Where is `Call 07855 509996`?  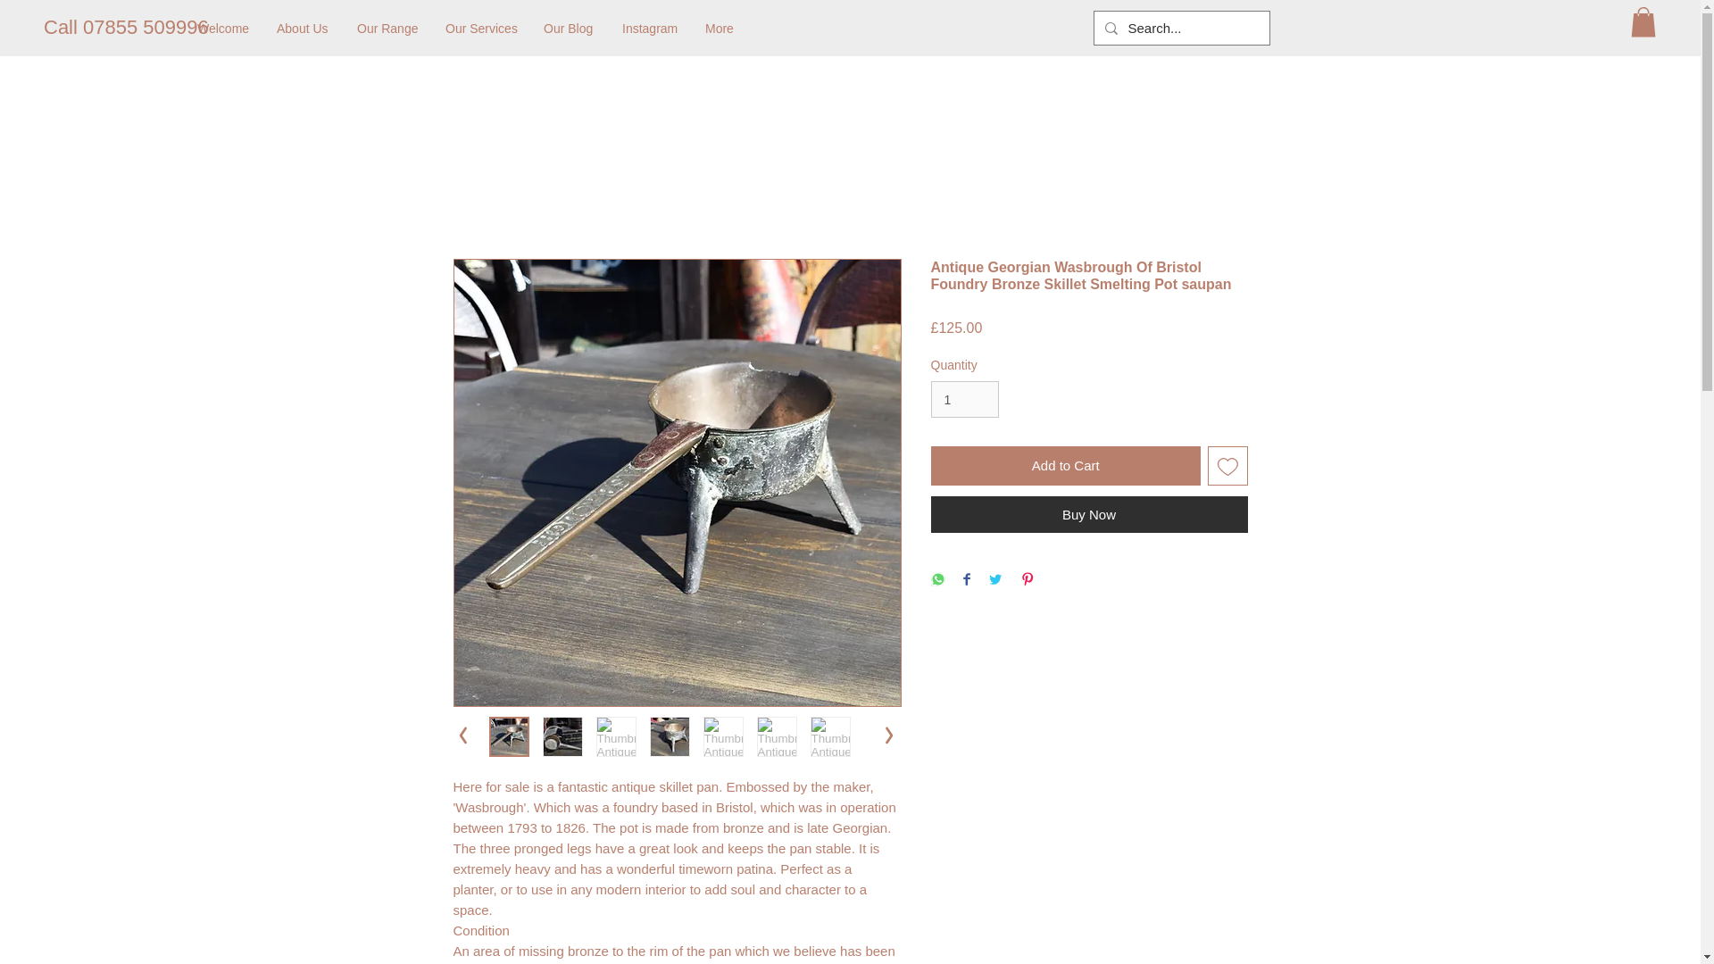
Call 07855 509996 is located at coordinates (127, 28).